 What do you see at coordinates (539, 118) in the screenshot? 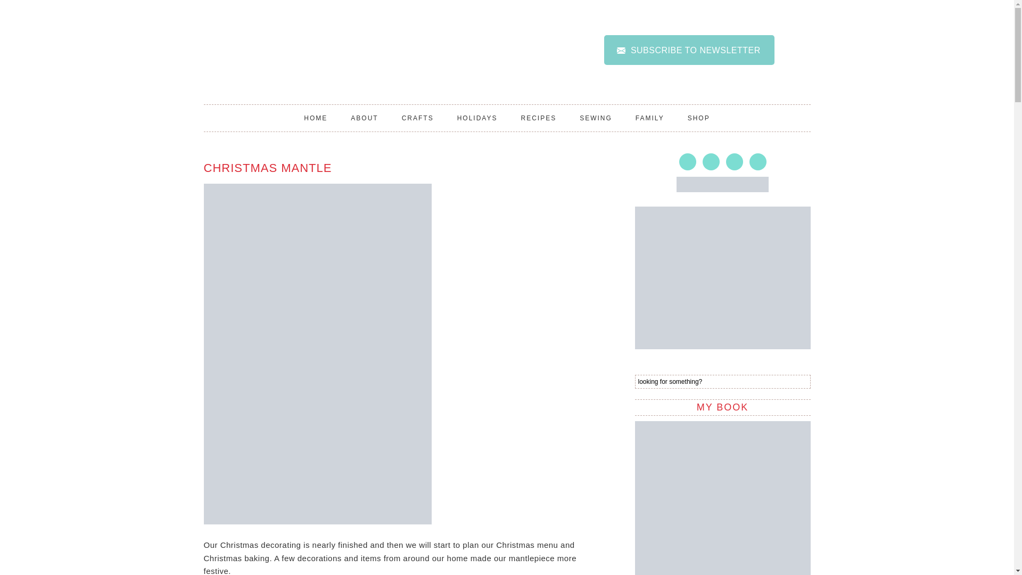
I see `RECIPES` at bounding box center [539, 118].